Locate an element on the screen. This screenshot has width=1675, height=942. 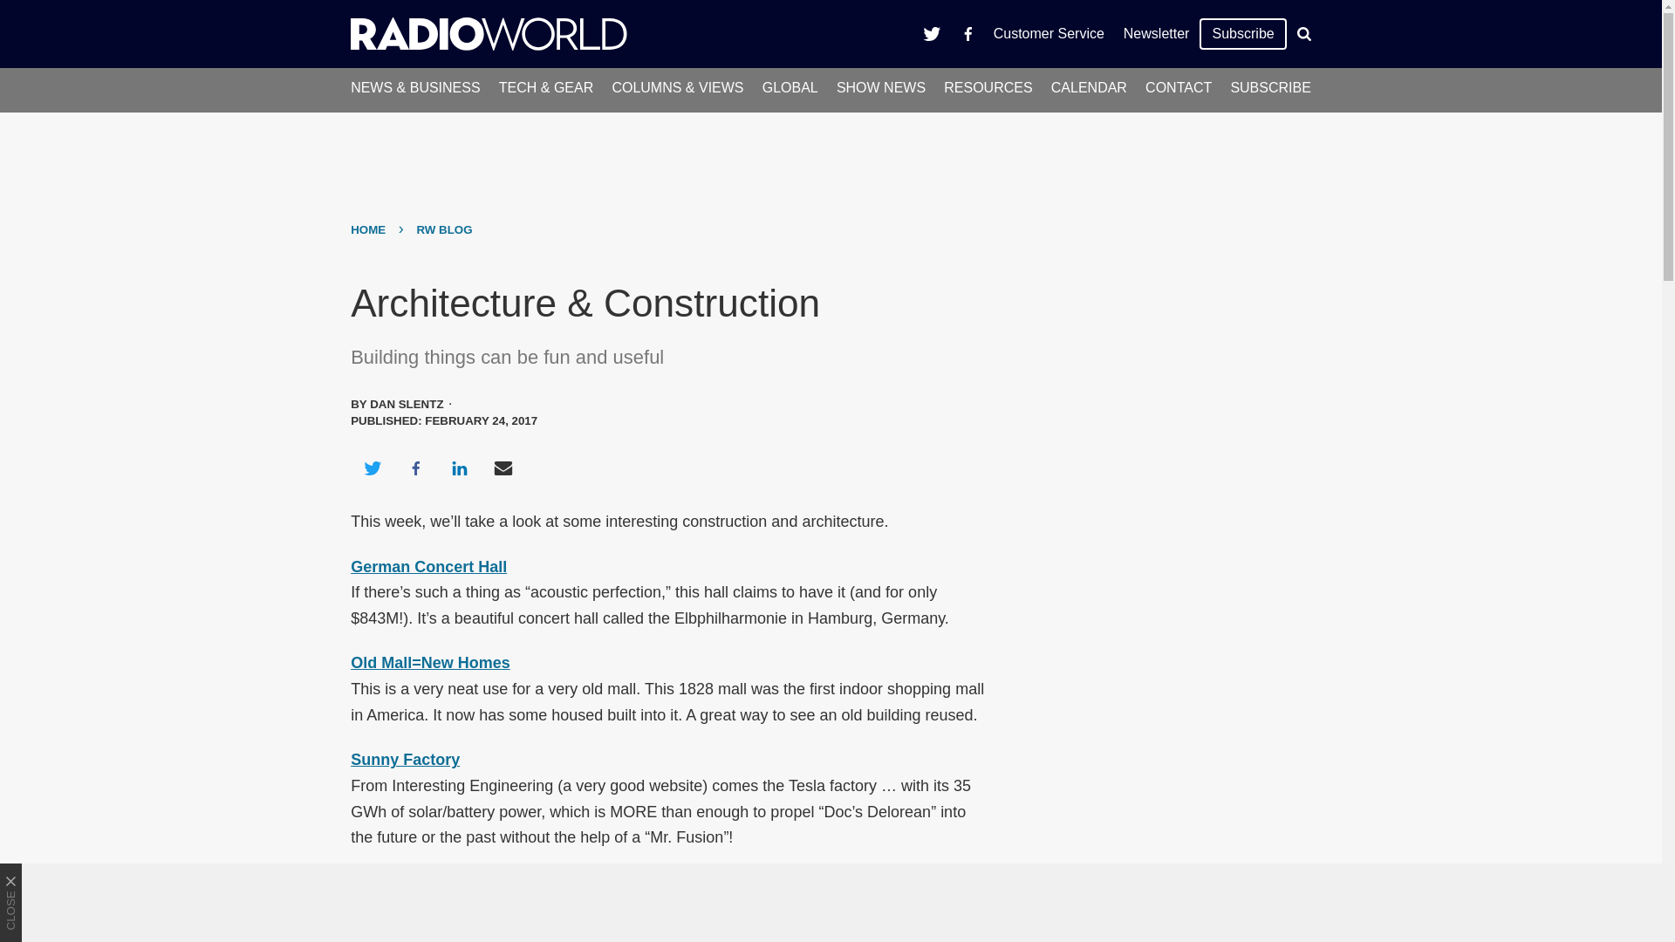
Share on Twitter is located at coordinates (372, 468).